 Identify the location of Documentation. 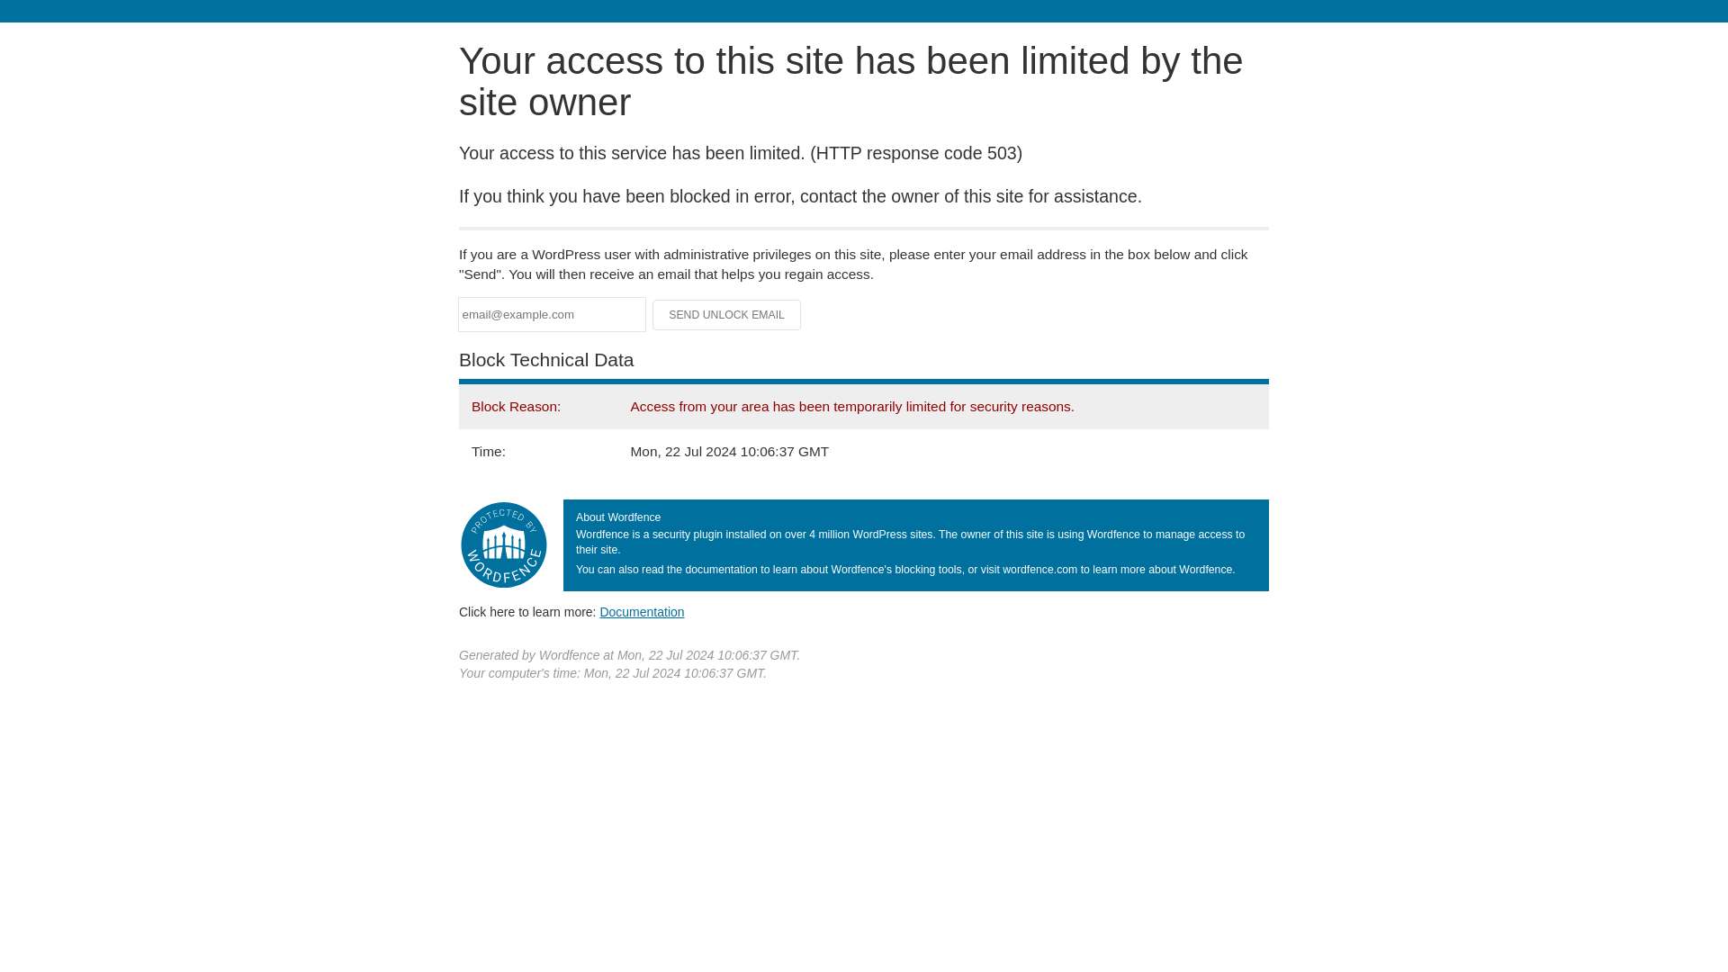
(642, 611).